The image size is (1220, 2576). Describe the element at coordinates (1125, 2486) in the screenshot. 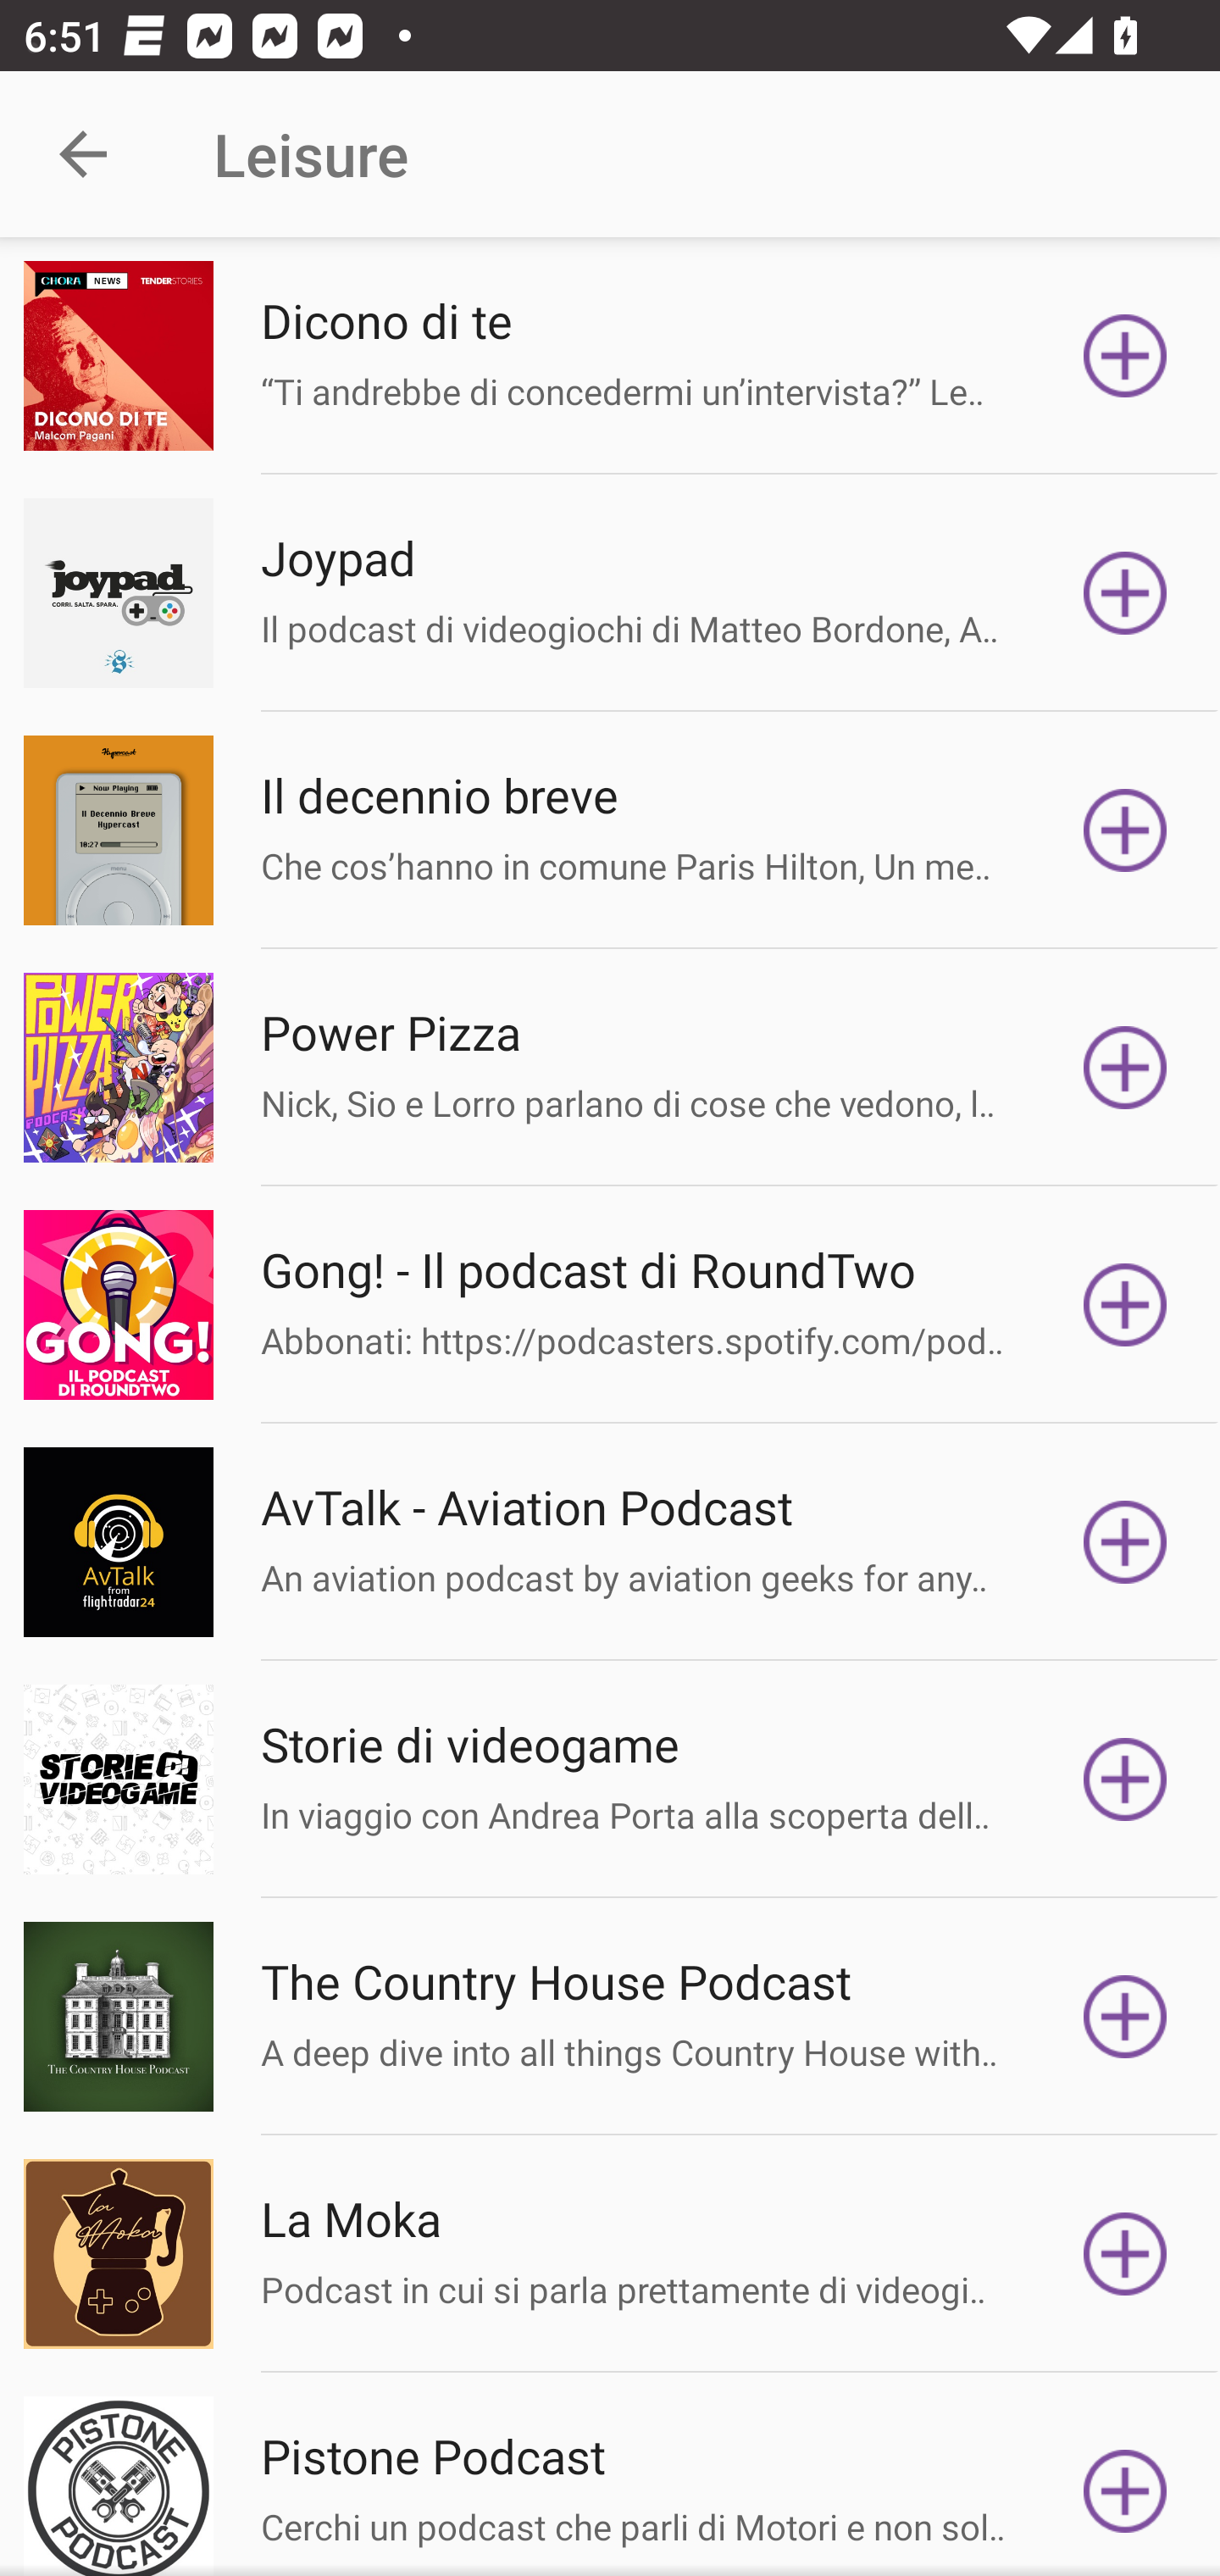

I see `Subscribe` at that location.